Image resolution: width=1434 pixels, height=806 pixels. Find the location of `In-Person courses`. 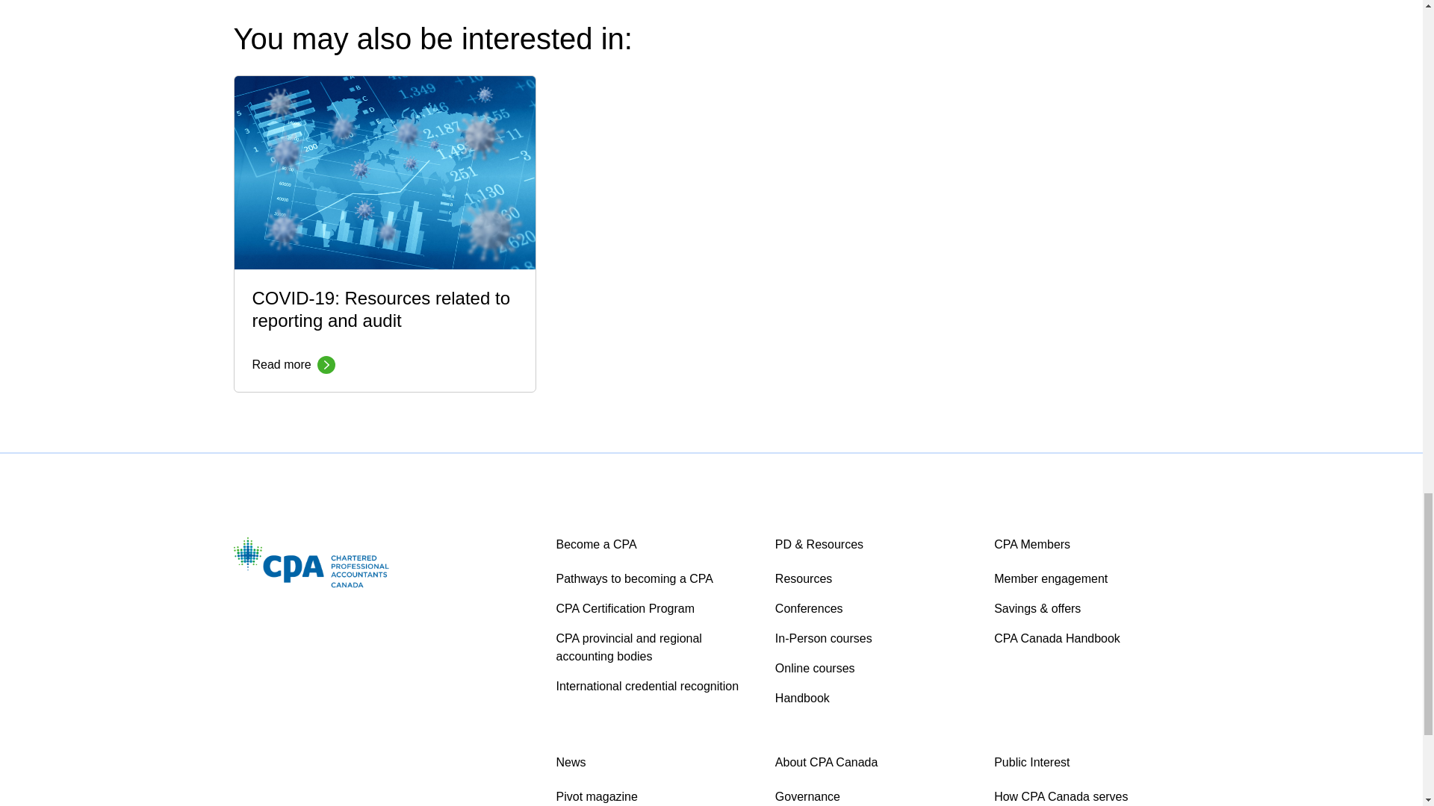

In-Person courses is located at coordinates (872, 639).